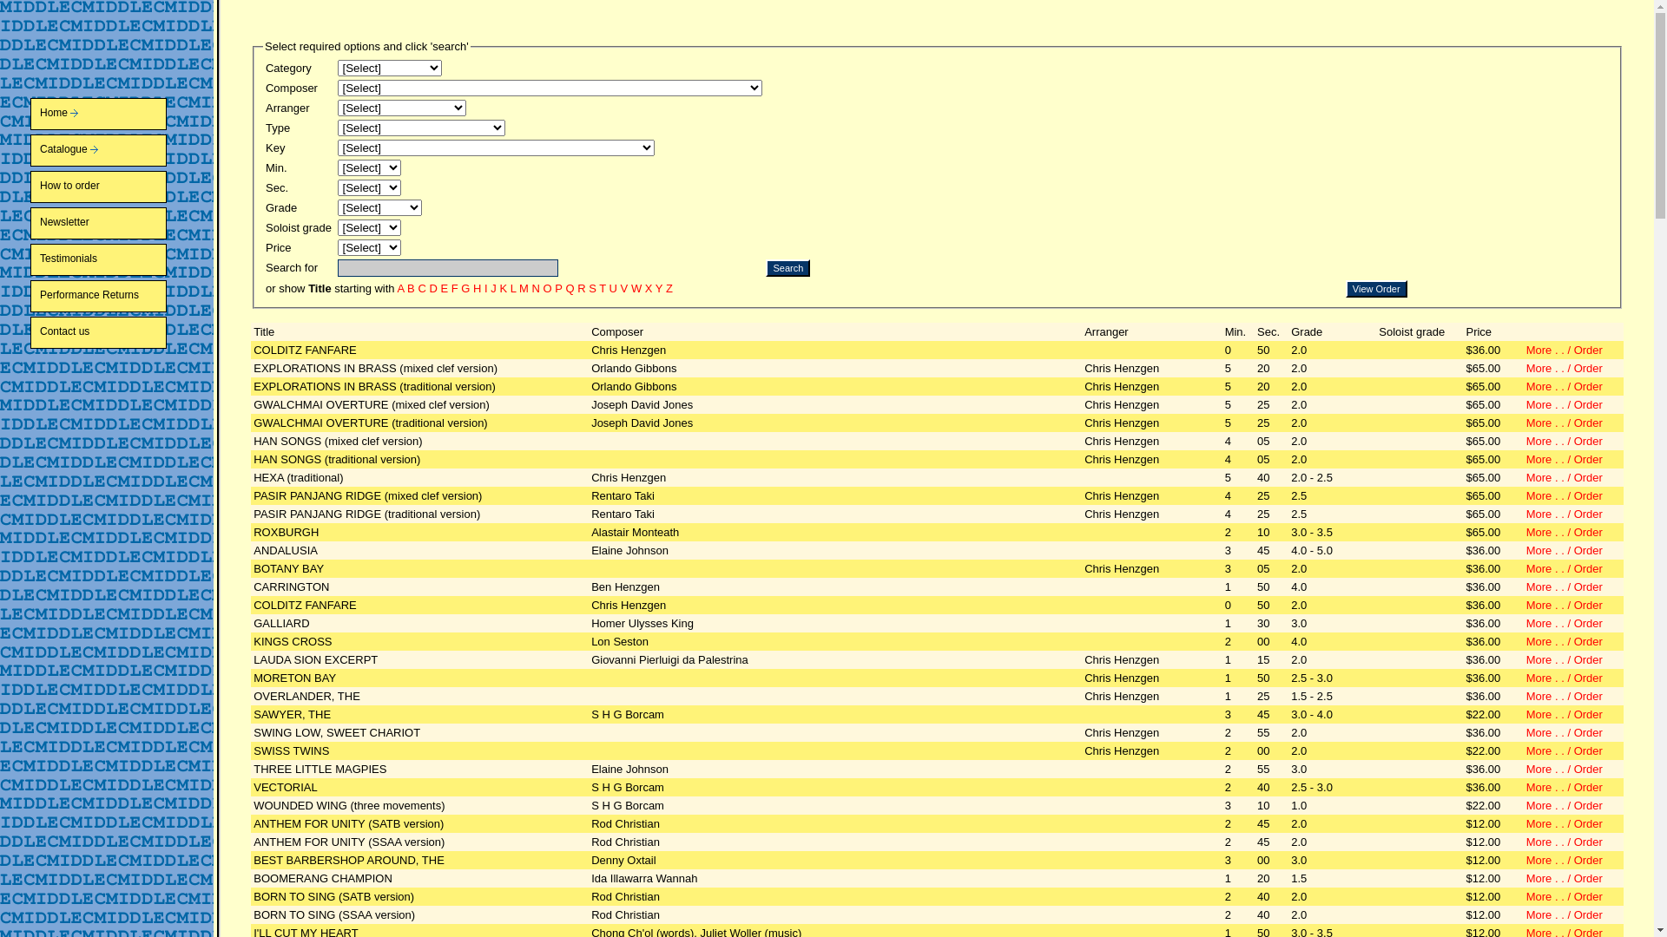 This screenshot has height=937, width=1667. Describe the element at coordinates (478, 288) in the screenshot. I see `H` at that location.